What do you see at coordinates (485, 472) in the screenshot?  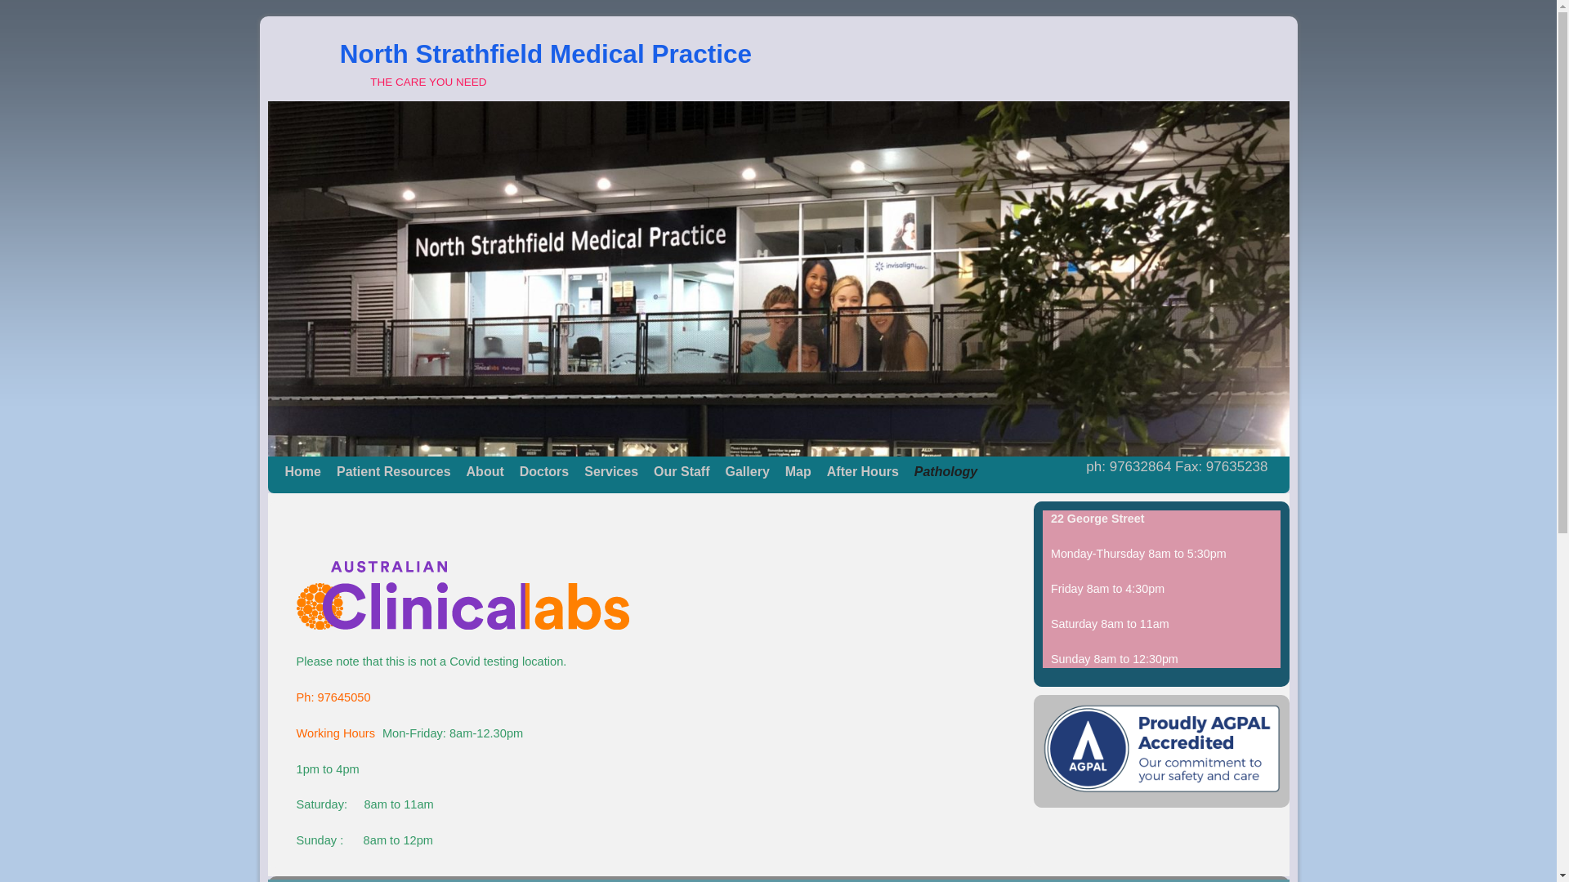 I see `About` at bounding box center [485, 472].